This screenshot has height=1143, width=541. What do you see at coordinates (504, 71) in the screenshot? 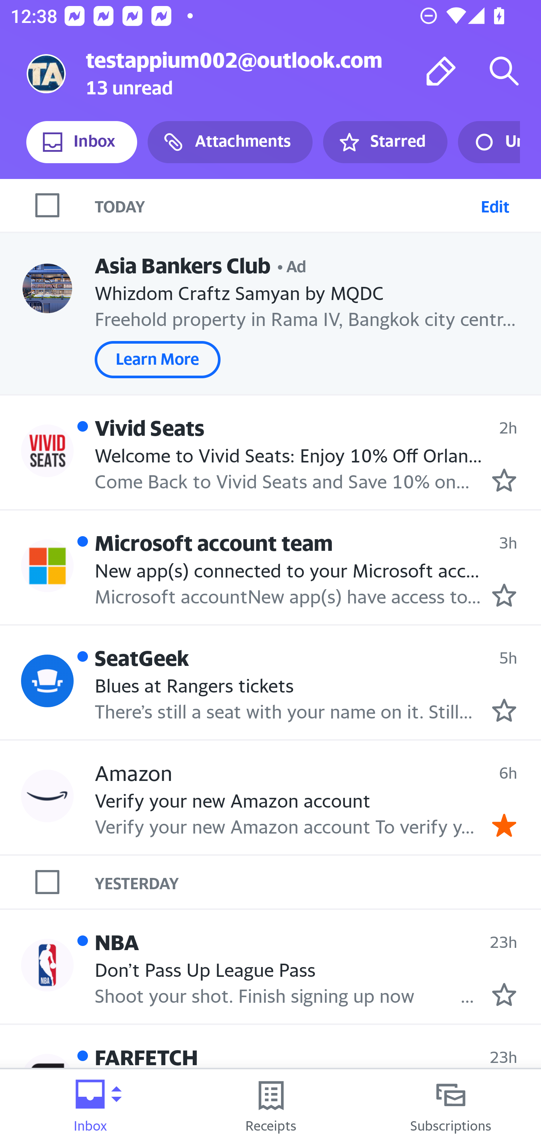
I see `Search mail` at bounding box center [504, 71].